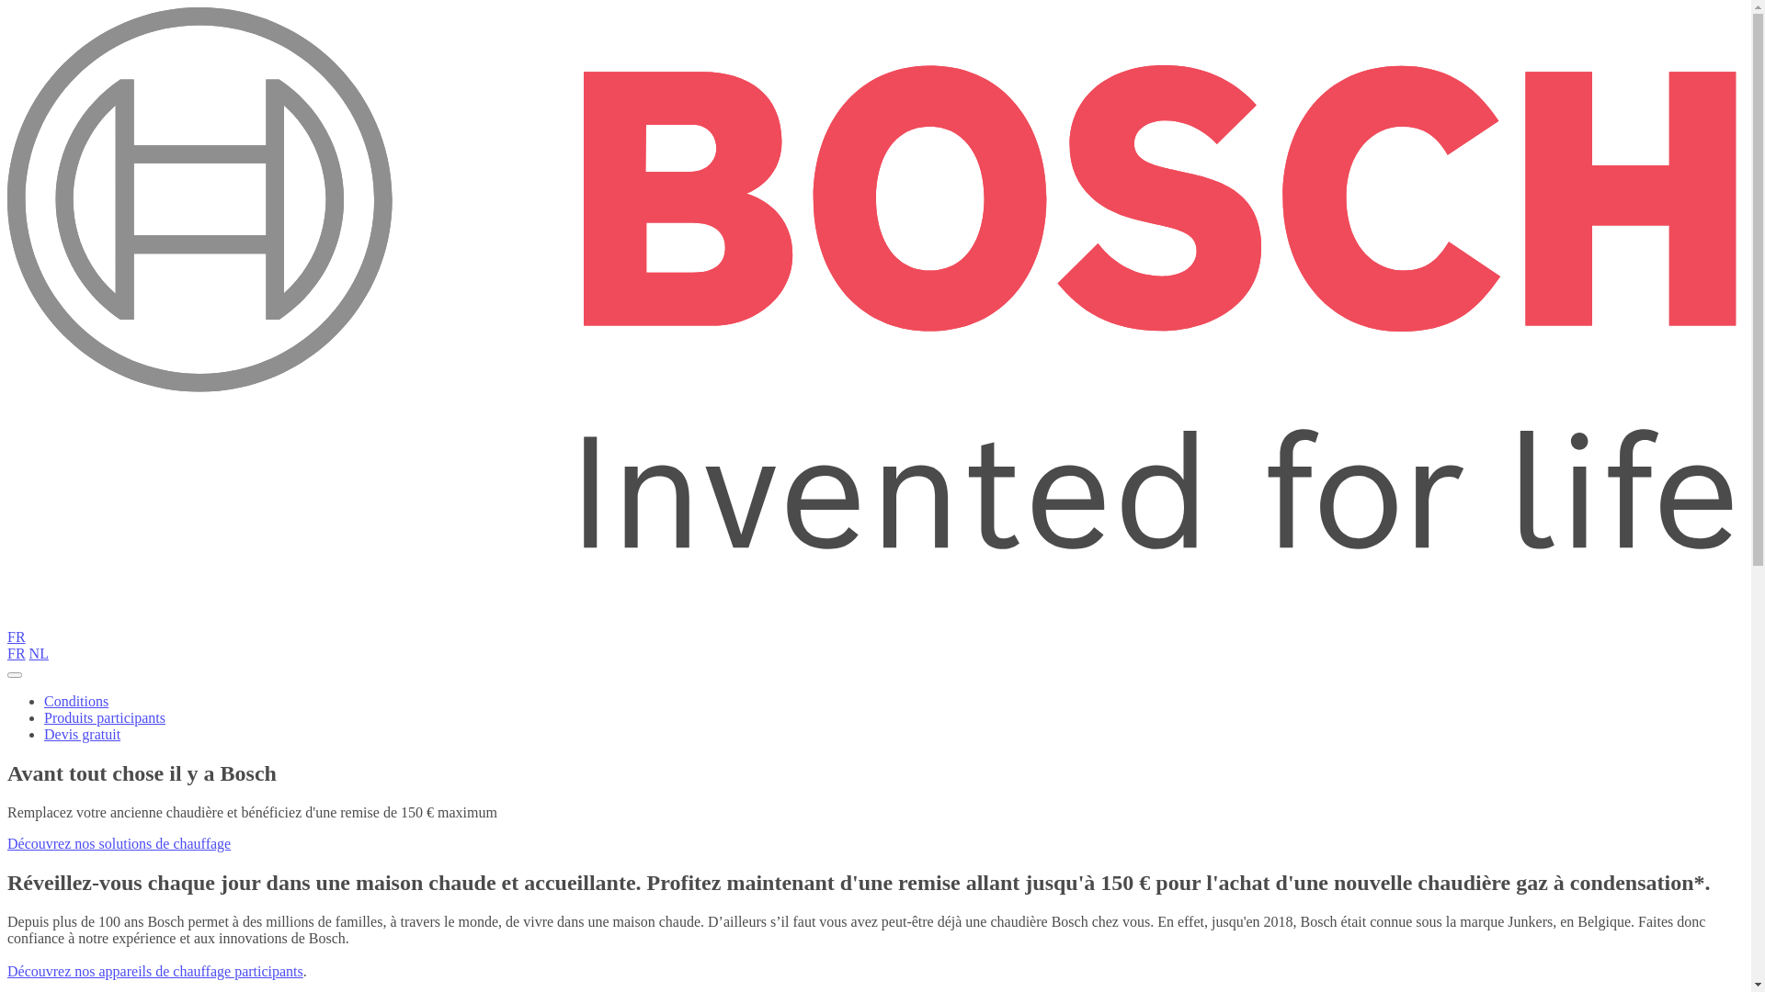  Describe the element at coordinates (105, 718) in the screenshot. I see `Produits participants` at that location.